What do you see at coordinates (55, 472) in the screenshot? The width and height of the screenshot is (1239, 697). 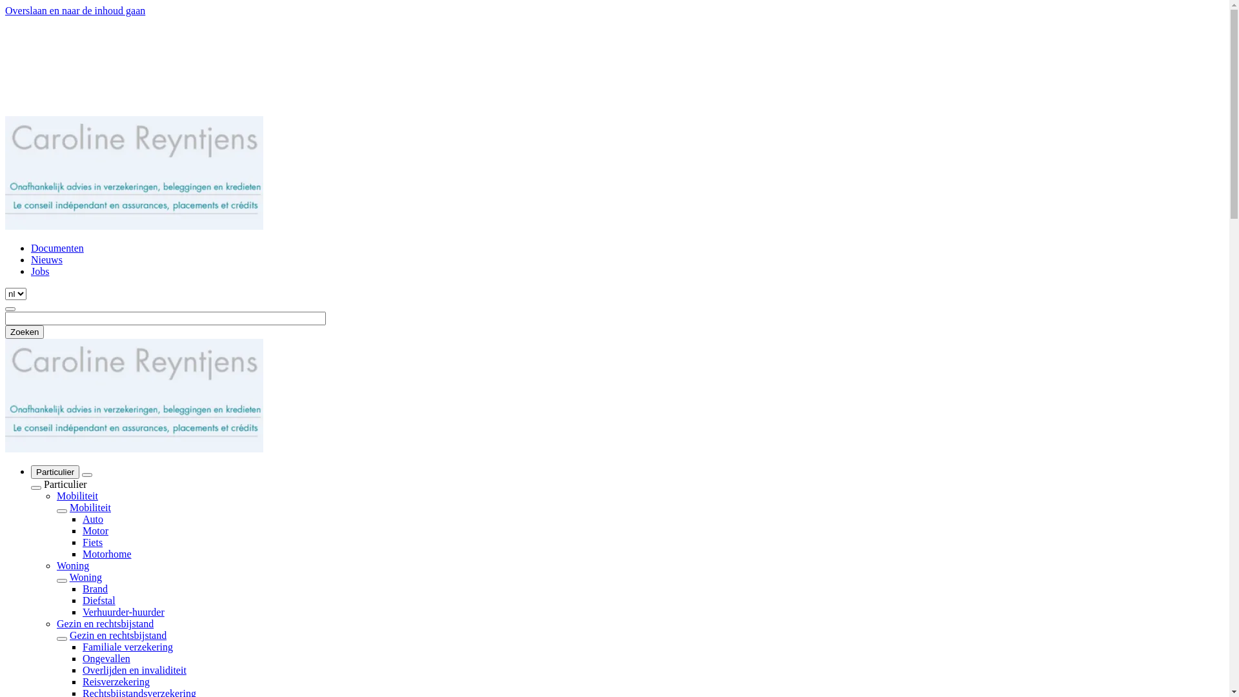 I see `Particulier` at bounding box center [55, 472].